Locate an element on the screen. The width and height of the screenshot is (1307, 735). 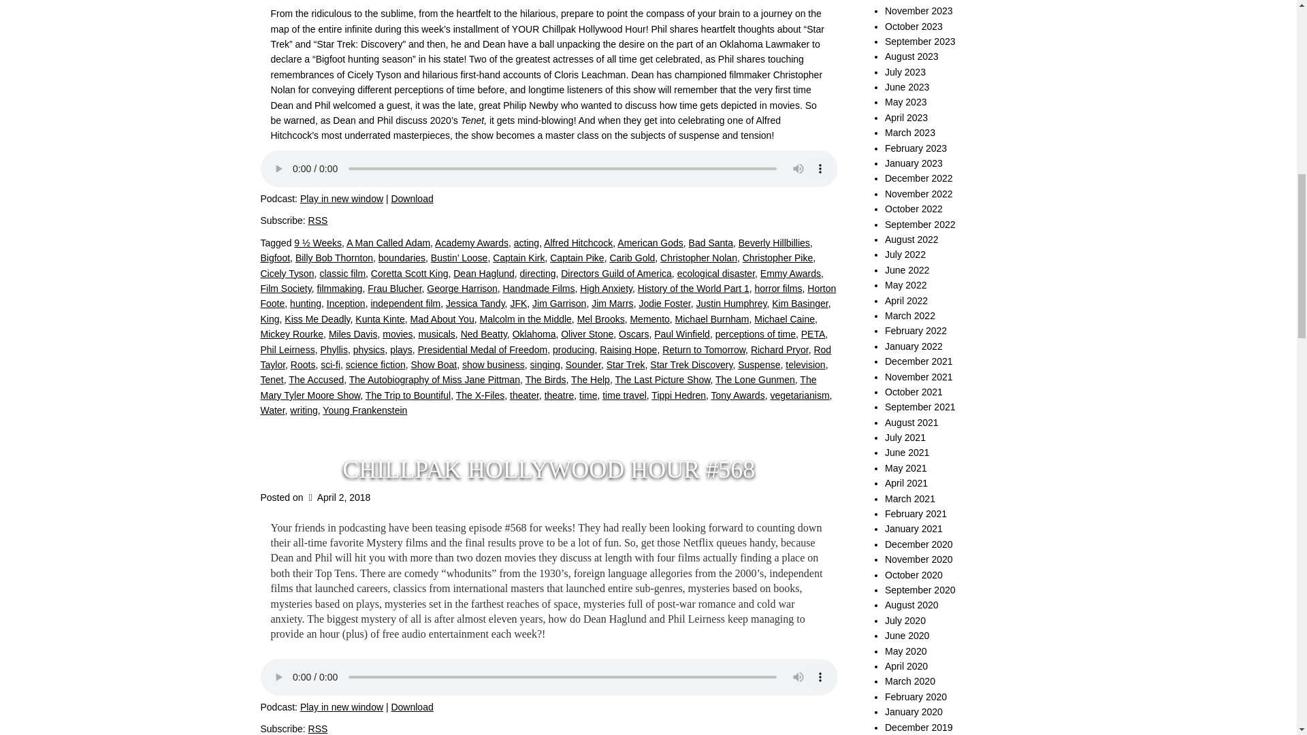
Subscribe via RSS is located at coordinates (318, 728).